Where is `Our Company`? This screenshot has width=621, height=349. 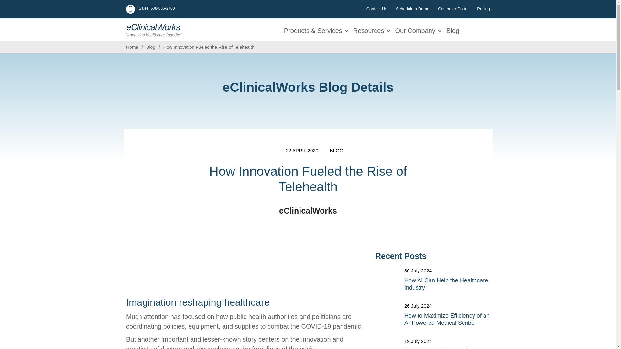
Our Company is located at coordinates (416, 30).